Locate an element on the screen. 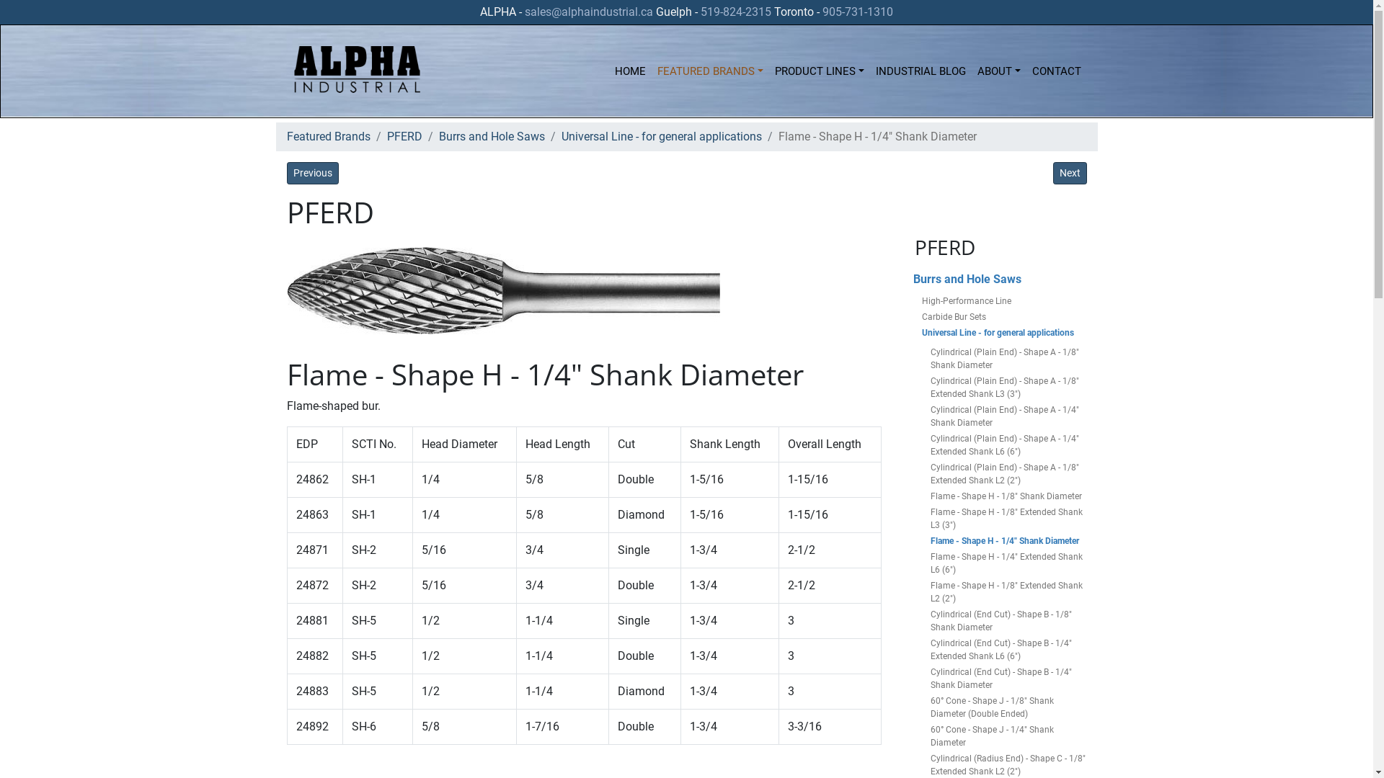  Universal Line - for general applications is located at coordinates (661, 137).